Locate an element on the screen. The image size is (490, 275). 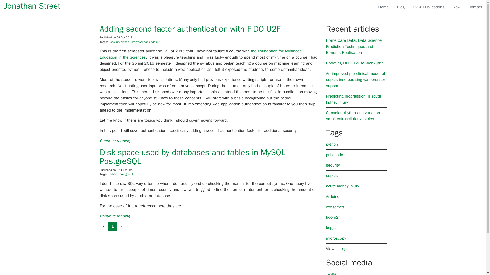
Continue reading ... is located at coordinates (117, 141).